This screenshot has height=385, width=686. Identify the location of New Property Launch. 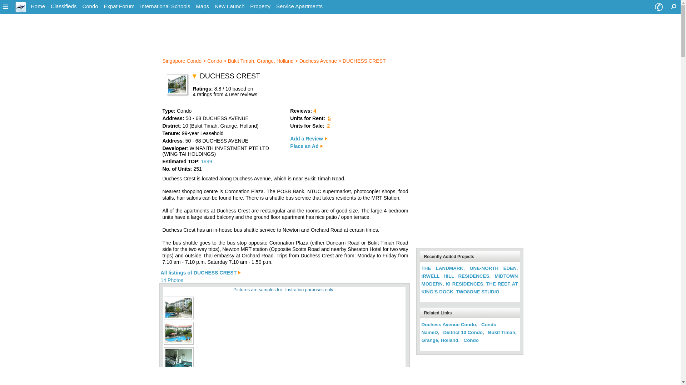
(229, 6).